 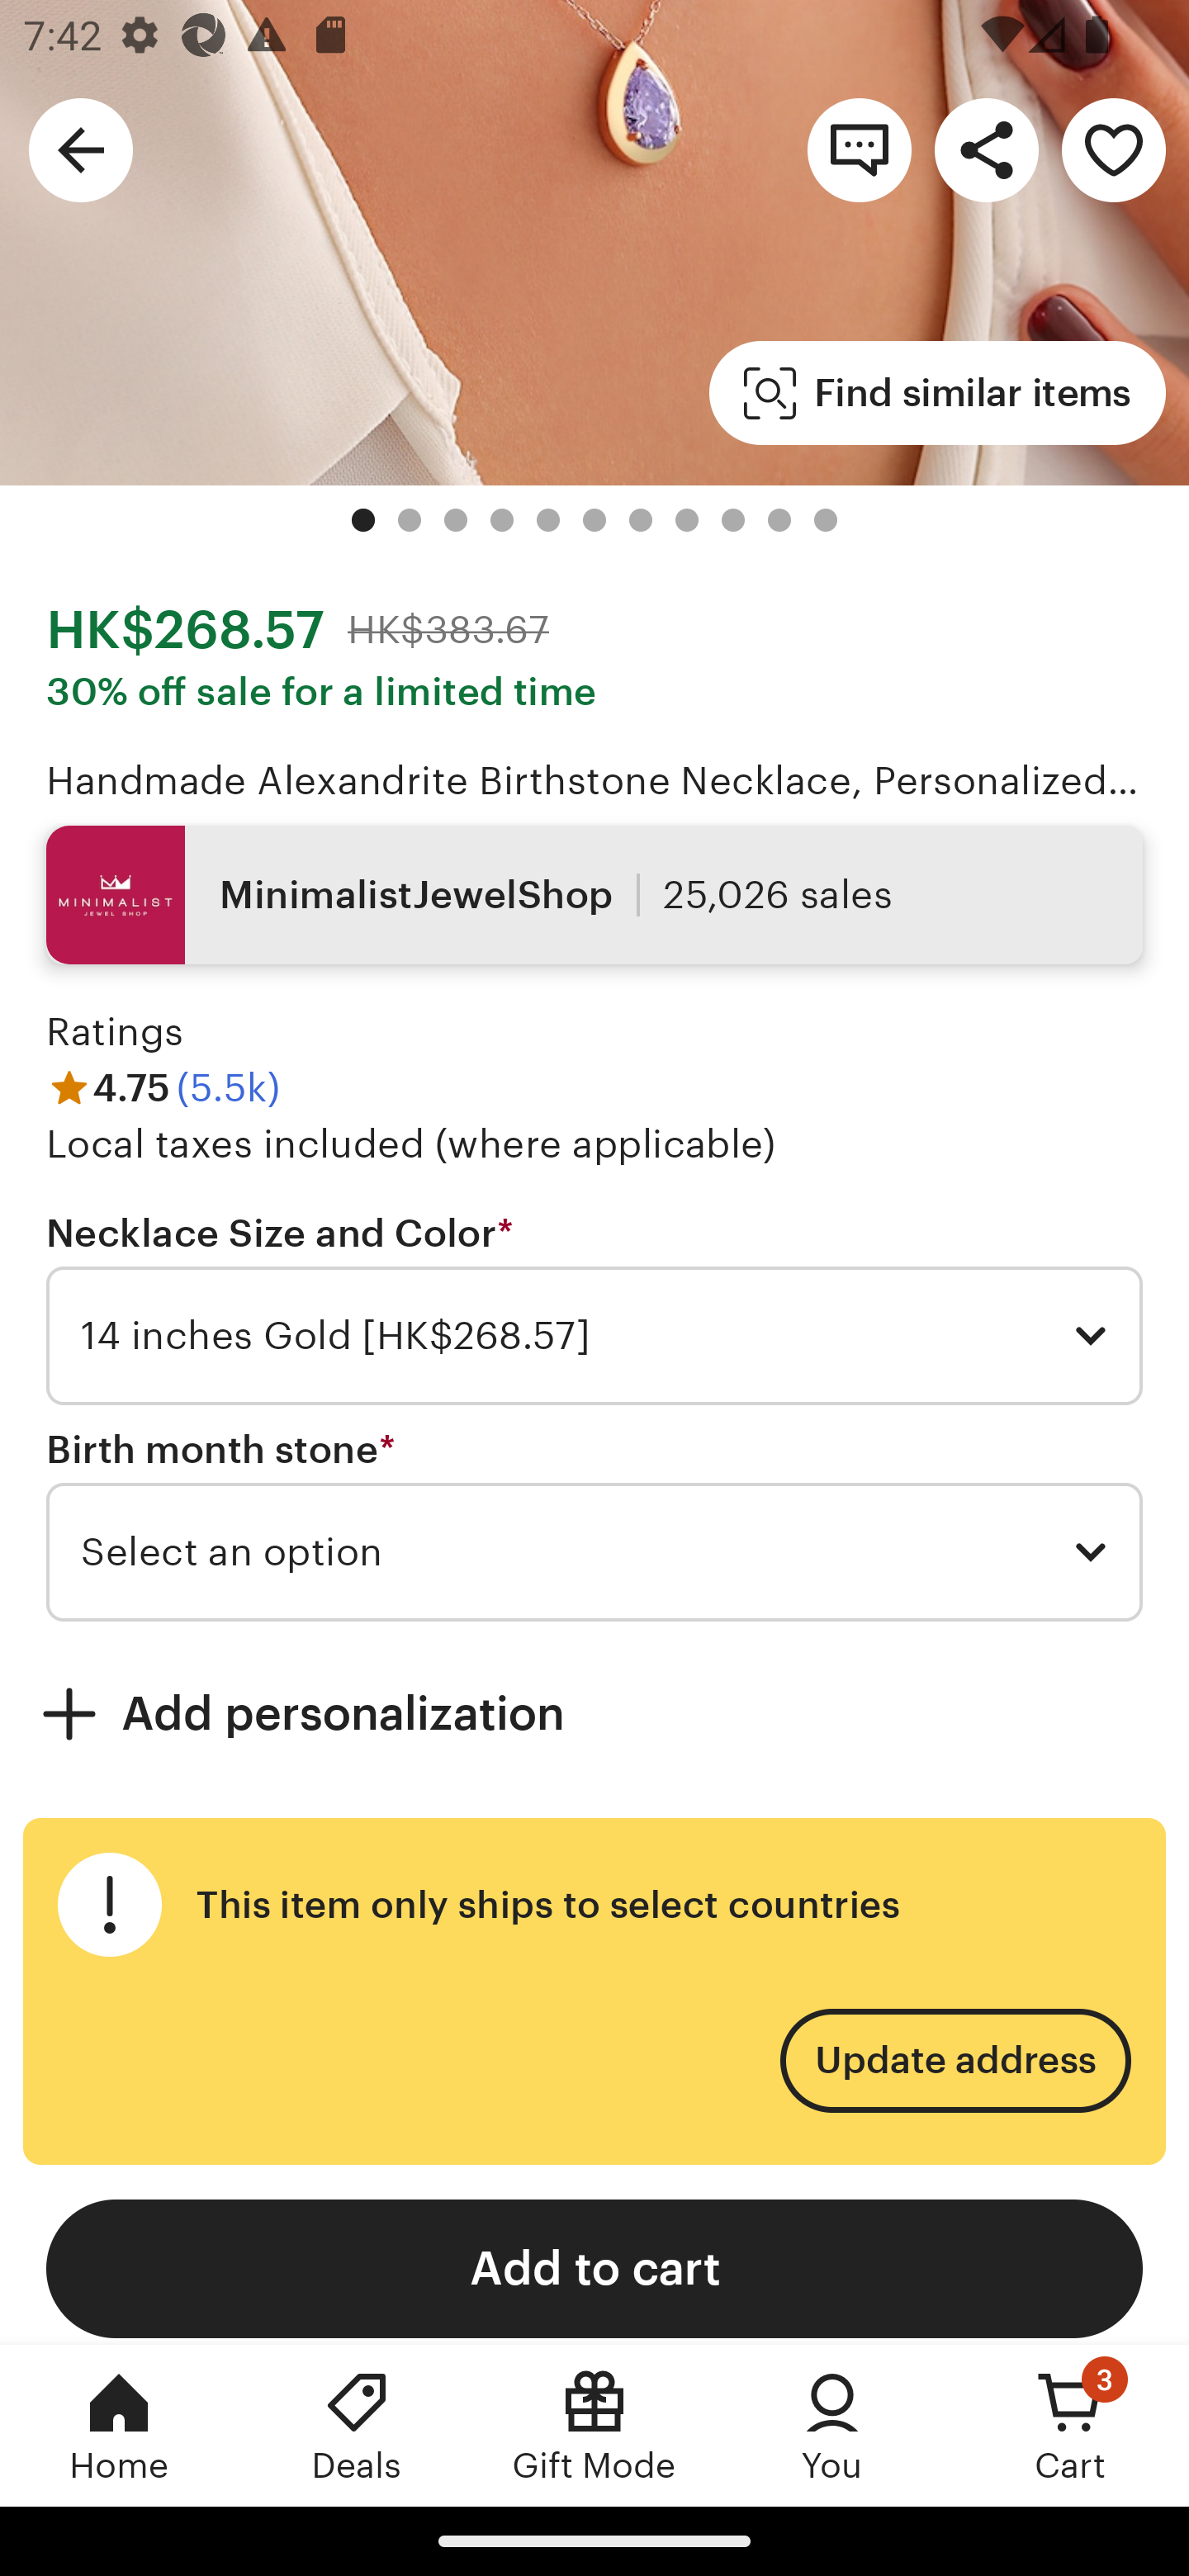 I want to click on Birth month stone * Required Select an option, so click(x=594, y=1523).